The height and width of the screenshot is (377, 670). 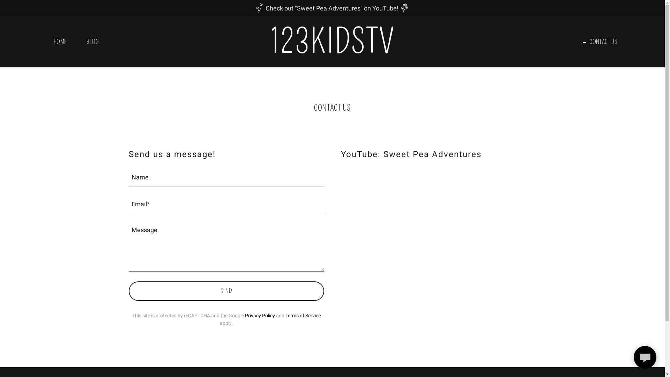 I want to click on BLOG, so click(x=89, y=42).